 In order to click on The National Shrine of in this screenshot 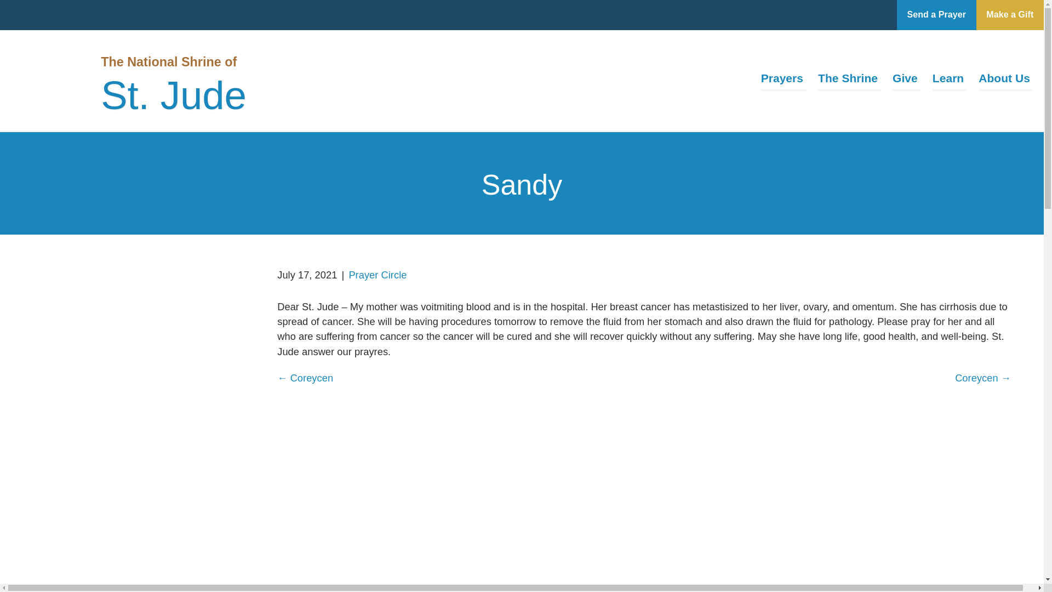, I will do `click(169, 61)`.